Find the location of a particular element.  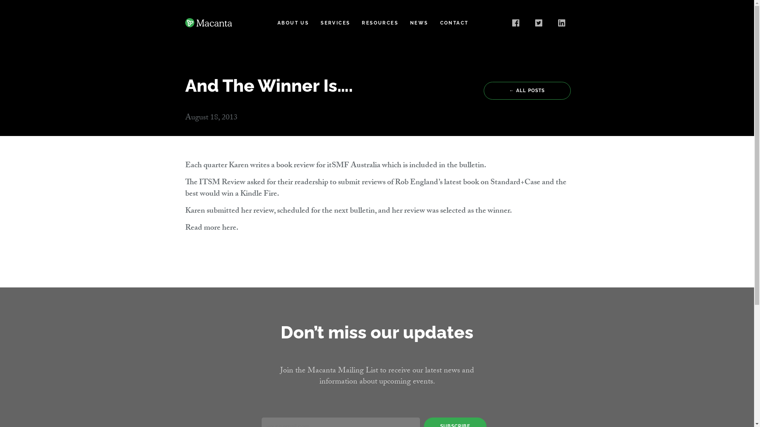

CONTACT is located at coordinates (454, 23).